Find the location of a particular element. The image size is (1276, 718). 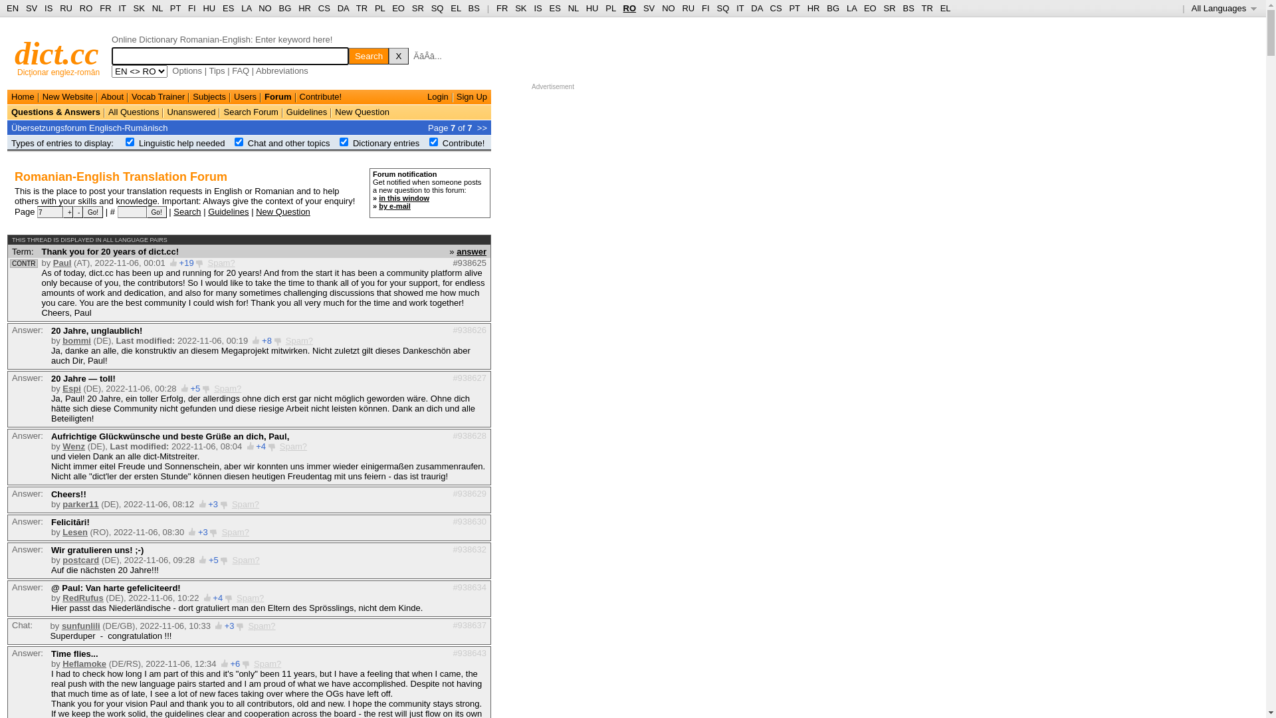

DA is located at coordinates (756, 8).